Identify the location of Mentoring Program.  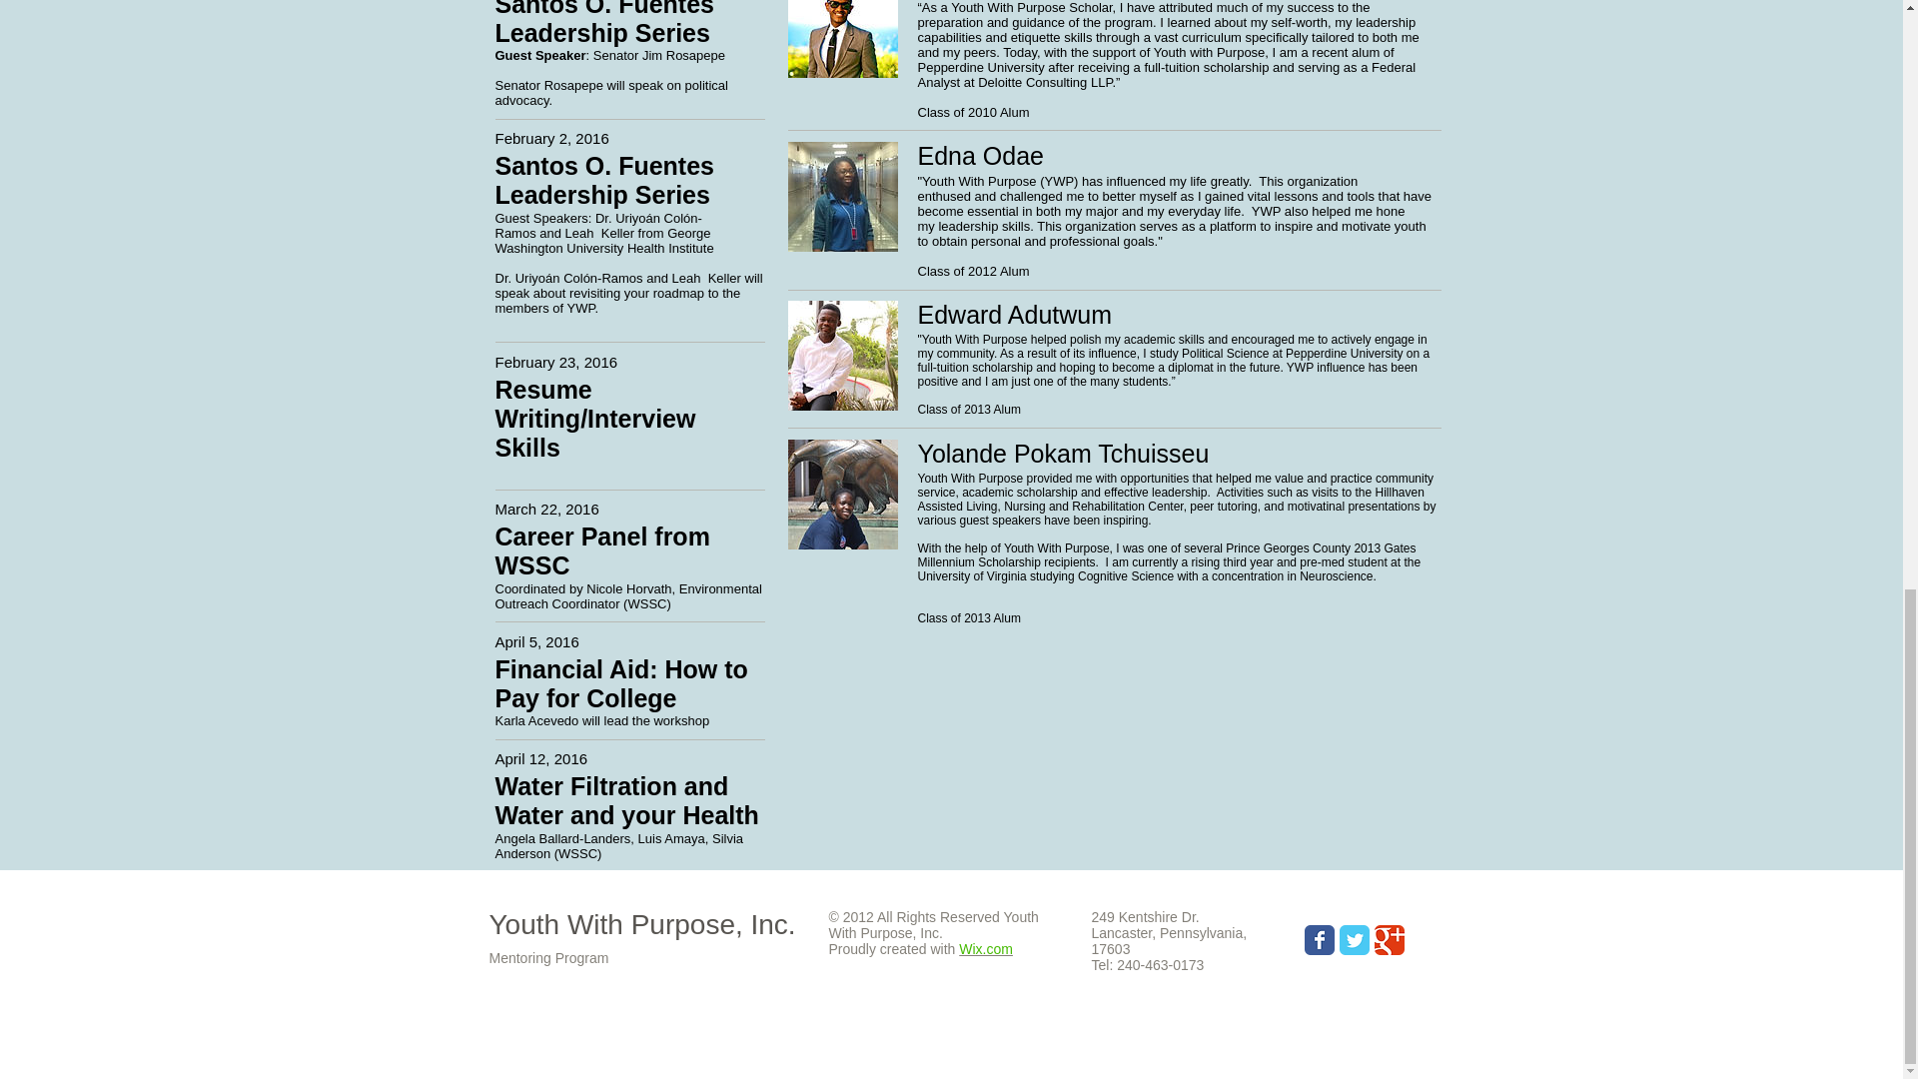
(549, 957).